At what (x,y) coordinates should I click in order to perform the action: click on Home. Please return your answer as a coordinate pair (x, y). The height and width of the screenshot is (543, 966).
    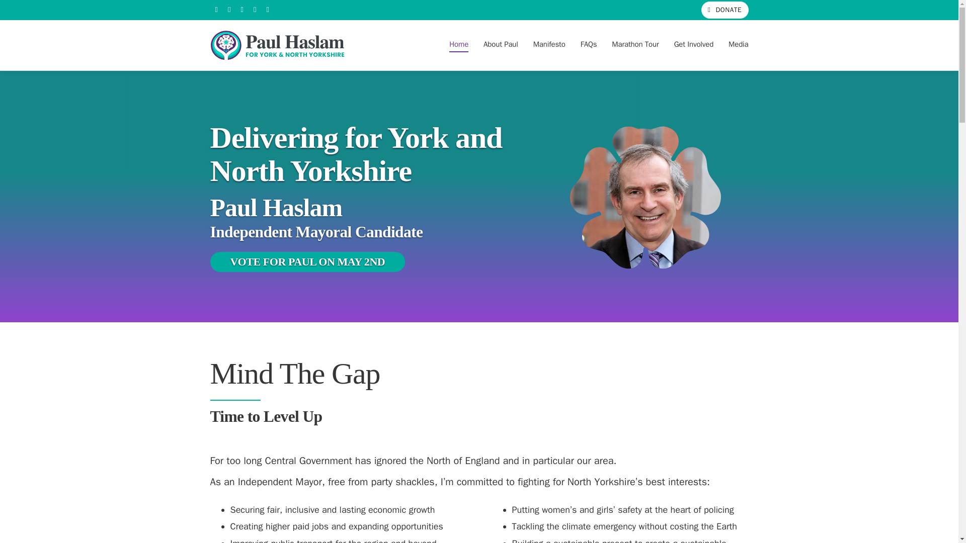
    Looking at the image, I should click on (459, 45).